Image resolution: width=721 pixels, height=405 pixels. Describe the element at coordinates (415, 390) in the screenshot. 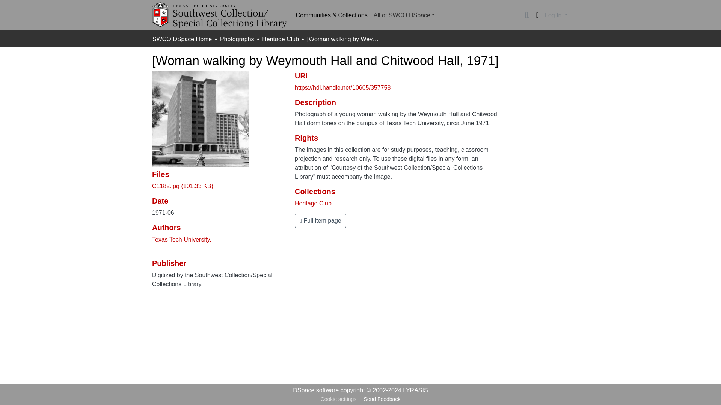

I see `LYRASIS` at that location.